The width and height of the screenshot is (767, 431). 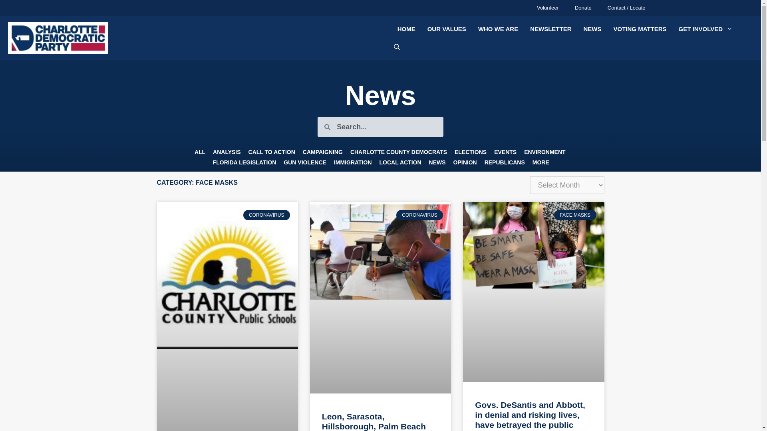 What do you see at coordinates (272, 152) in the screenshot?
I see `CALL TO ACTION` at bounding box center [272, 152].